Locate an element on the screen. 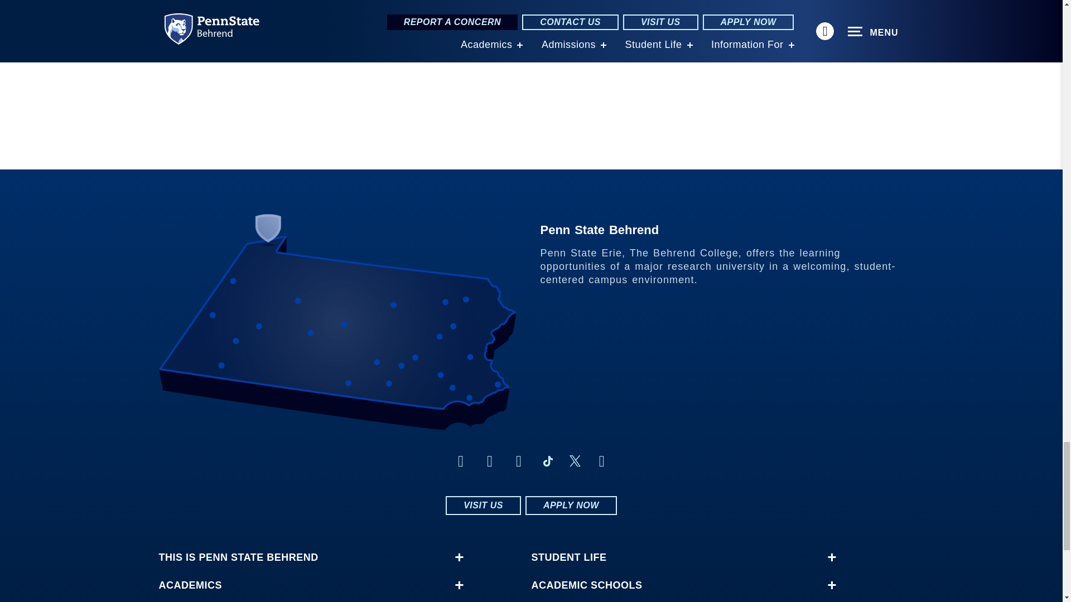 Image resolution: width=1071 pixels, height=602 pixels. TikTok is located at coordinates (548, 462).